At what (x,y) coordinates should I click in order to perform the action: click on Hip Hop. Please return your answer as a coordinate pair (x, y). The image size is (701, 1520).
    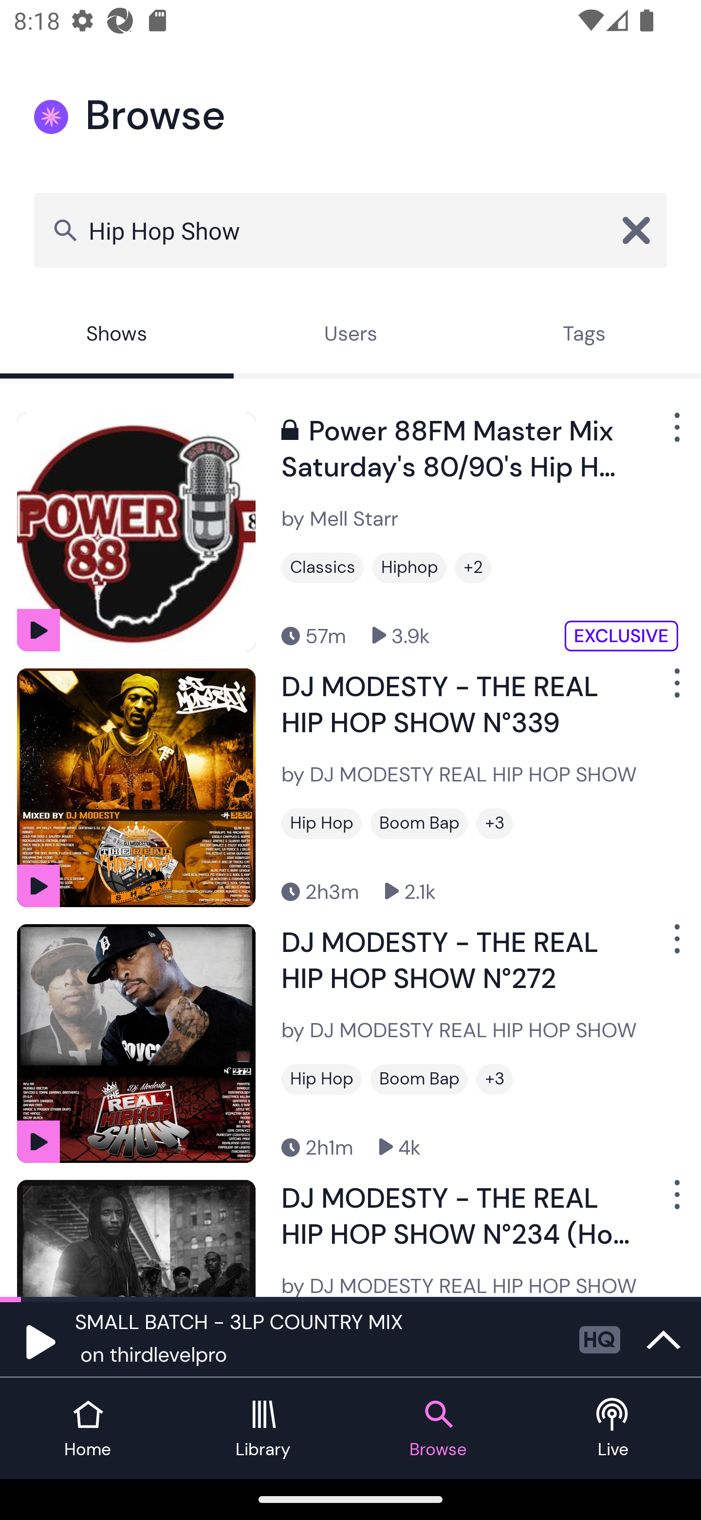
    Looking at the image, I should click on (321, 1079).